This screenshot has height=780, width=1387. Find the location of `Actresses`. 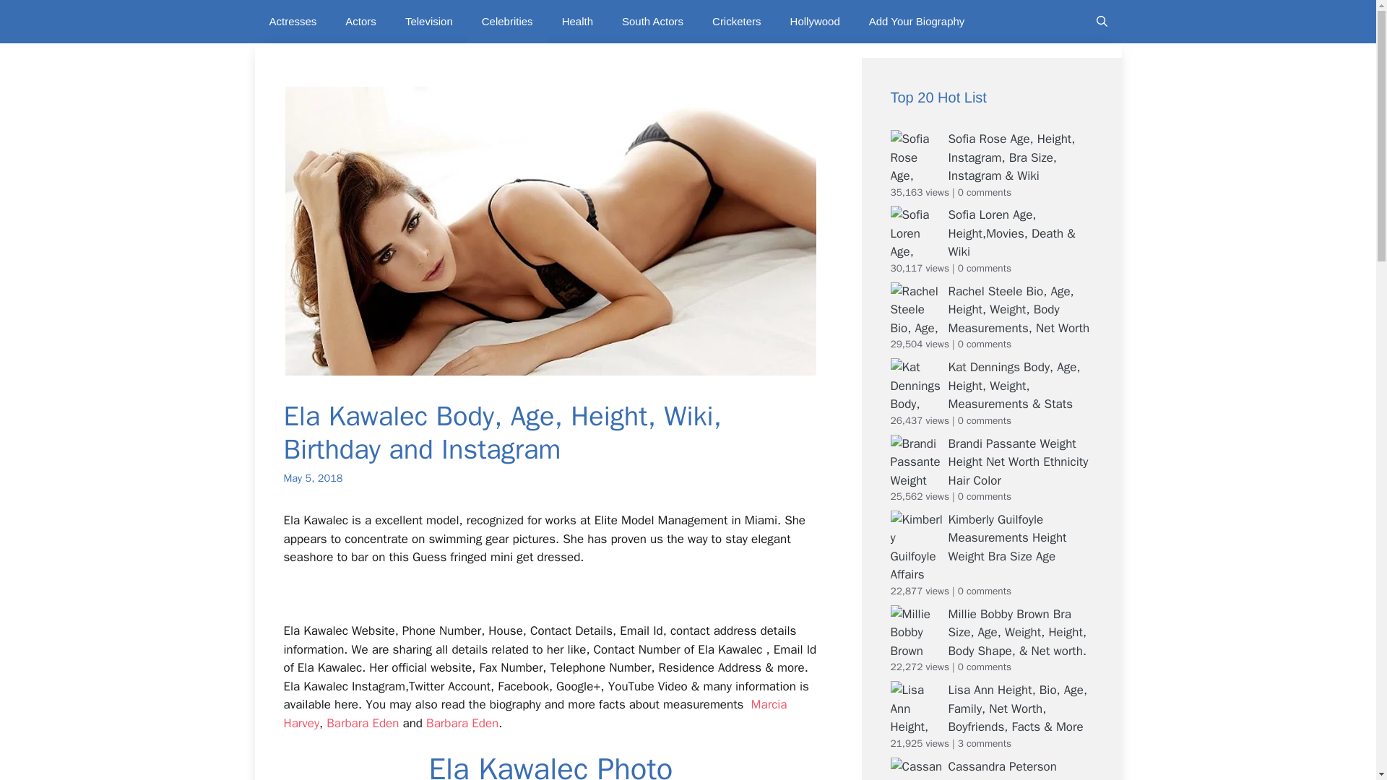

Actresses is located at coordinates (292, 22).